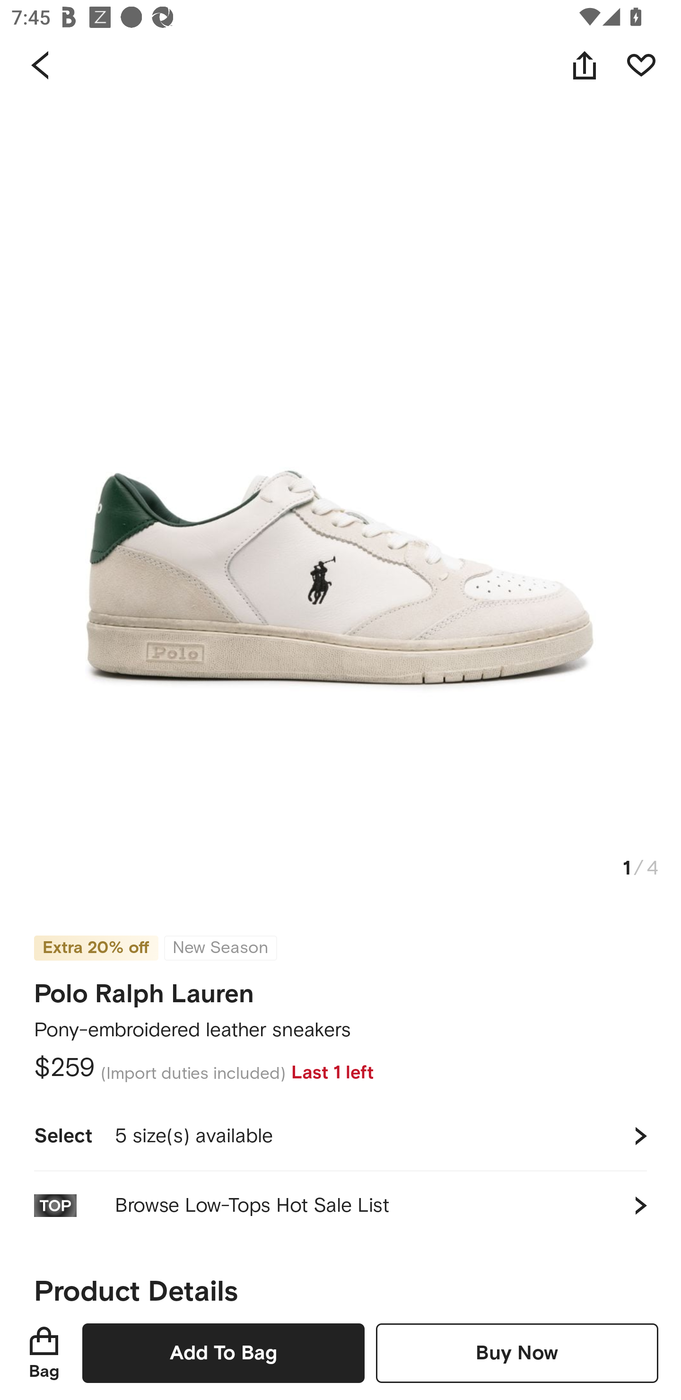  Describe the element at coordinates (144, 989) in the screenshot. I see `Polo Ralph Lauren` at that location.